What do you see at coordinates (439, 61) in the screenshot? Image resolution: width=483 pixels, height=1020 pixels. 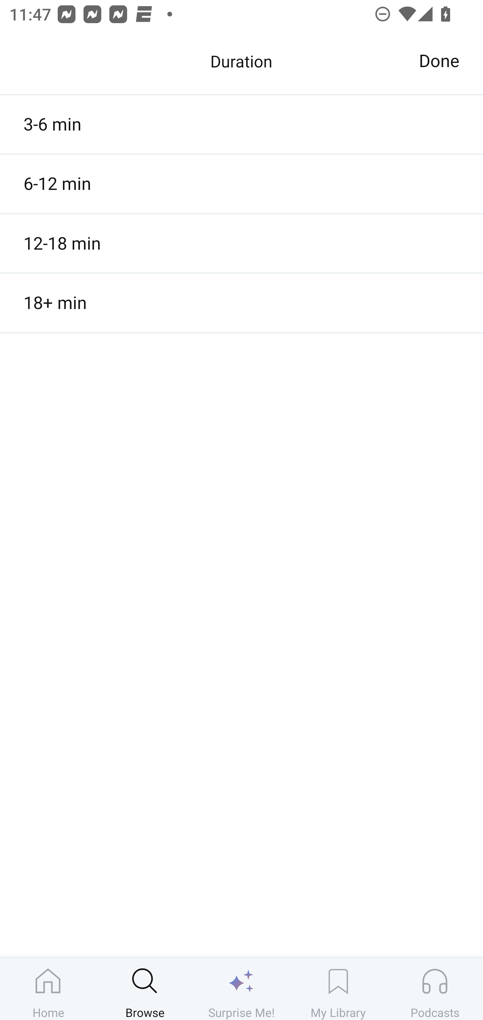 I see `Done` at bounding box center [439, 61].